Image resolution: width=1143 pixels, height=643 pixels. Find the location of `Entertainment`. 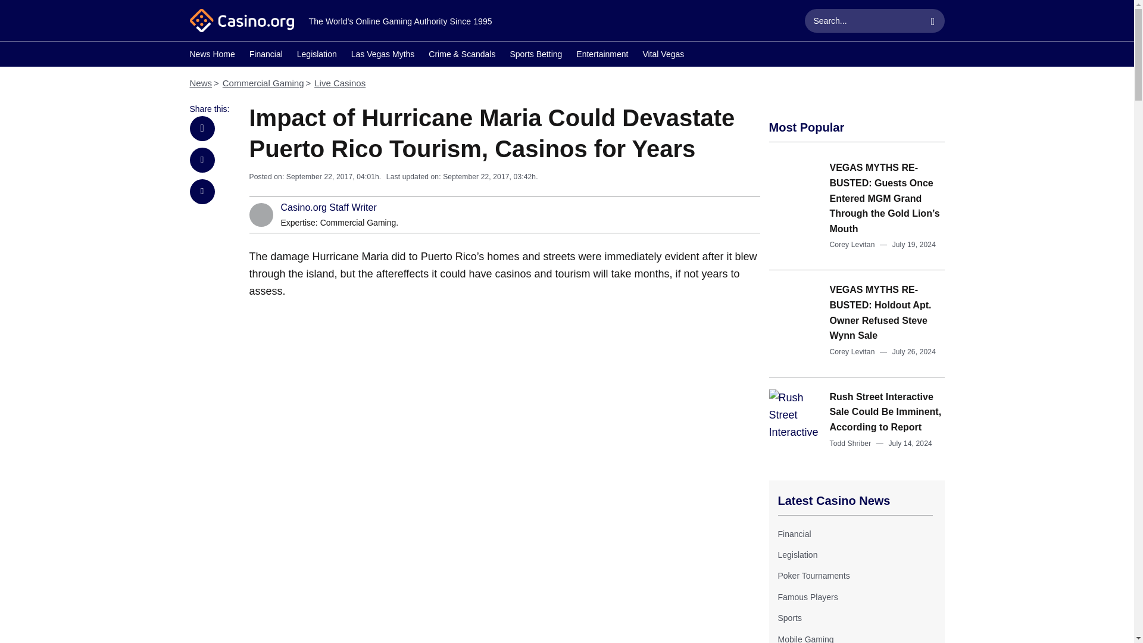

Entertainment is located at coordinates (601, 55).